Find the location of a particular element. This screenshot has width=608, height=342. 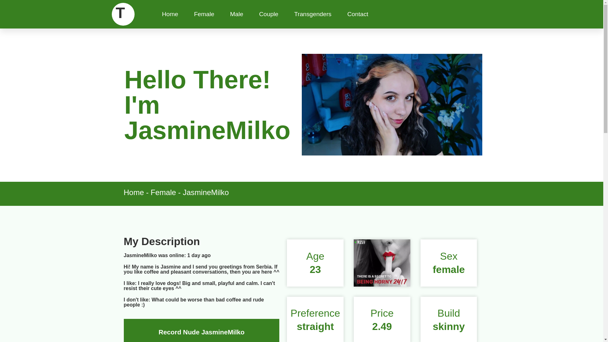

Total Gist? is located at coordinates (123, 28).